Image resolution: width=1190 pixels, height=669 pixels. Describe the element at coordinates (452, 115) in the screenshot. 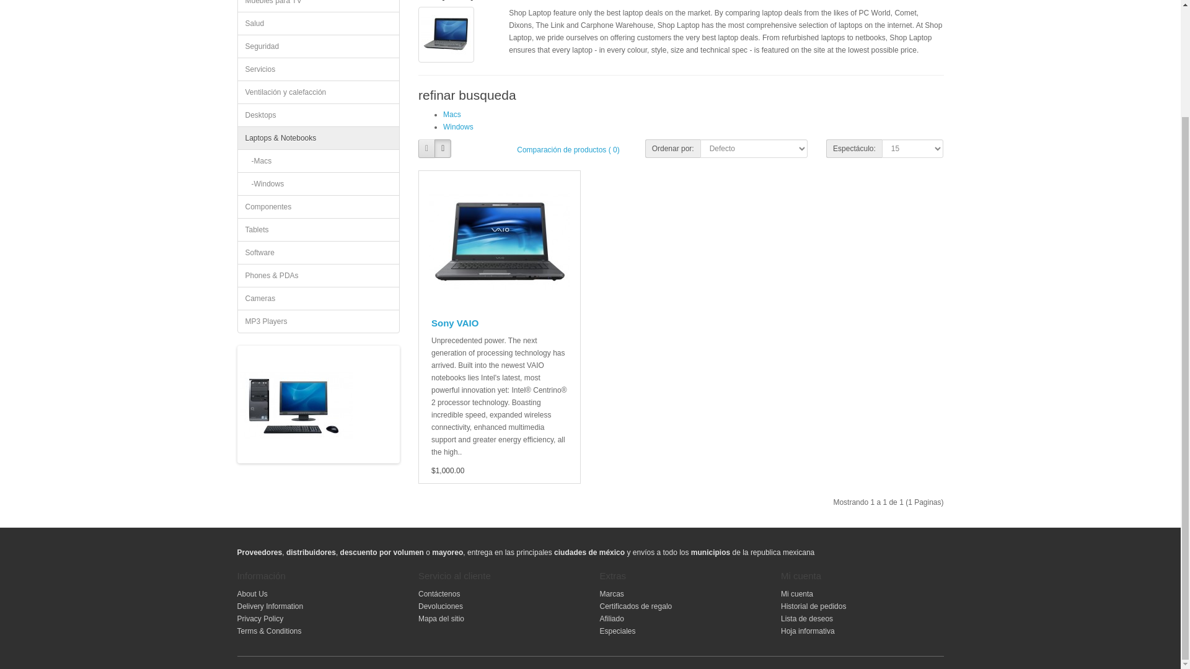

I see `Macs` at that location.